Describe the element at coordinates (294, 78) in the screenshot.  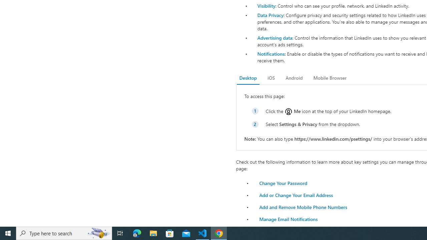
I see `Android` at that location.